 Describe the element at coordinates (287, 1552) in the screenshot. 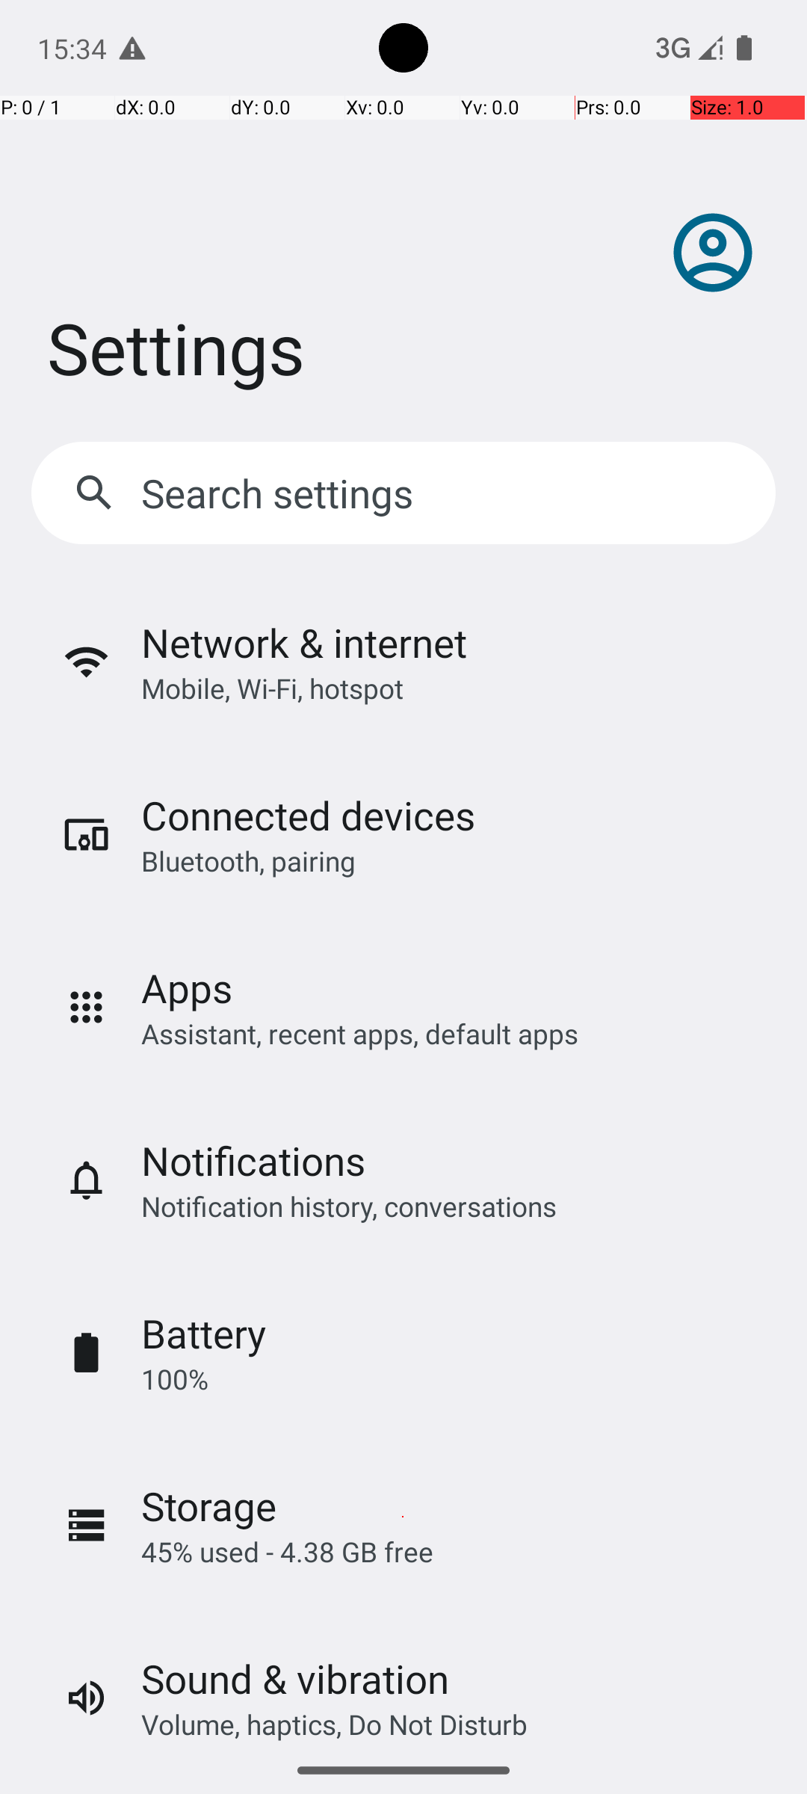

I see `45% used - 4.38 GB free` at that location.